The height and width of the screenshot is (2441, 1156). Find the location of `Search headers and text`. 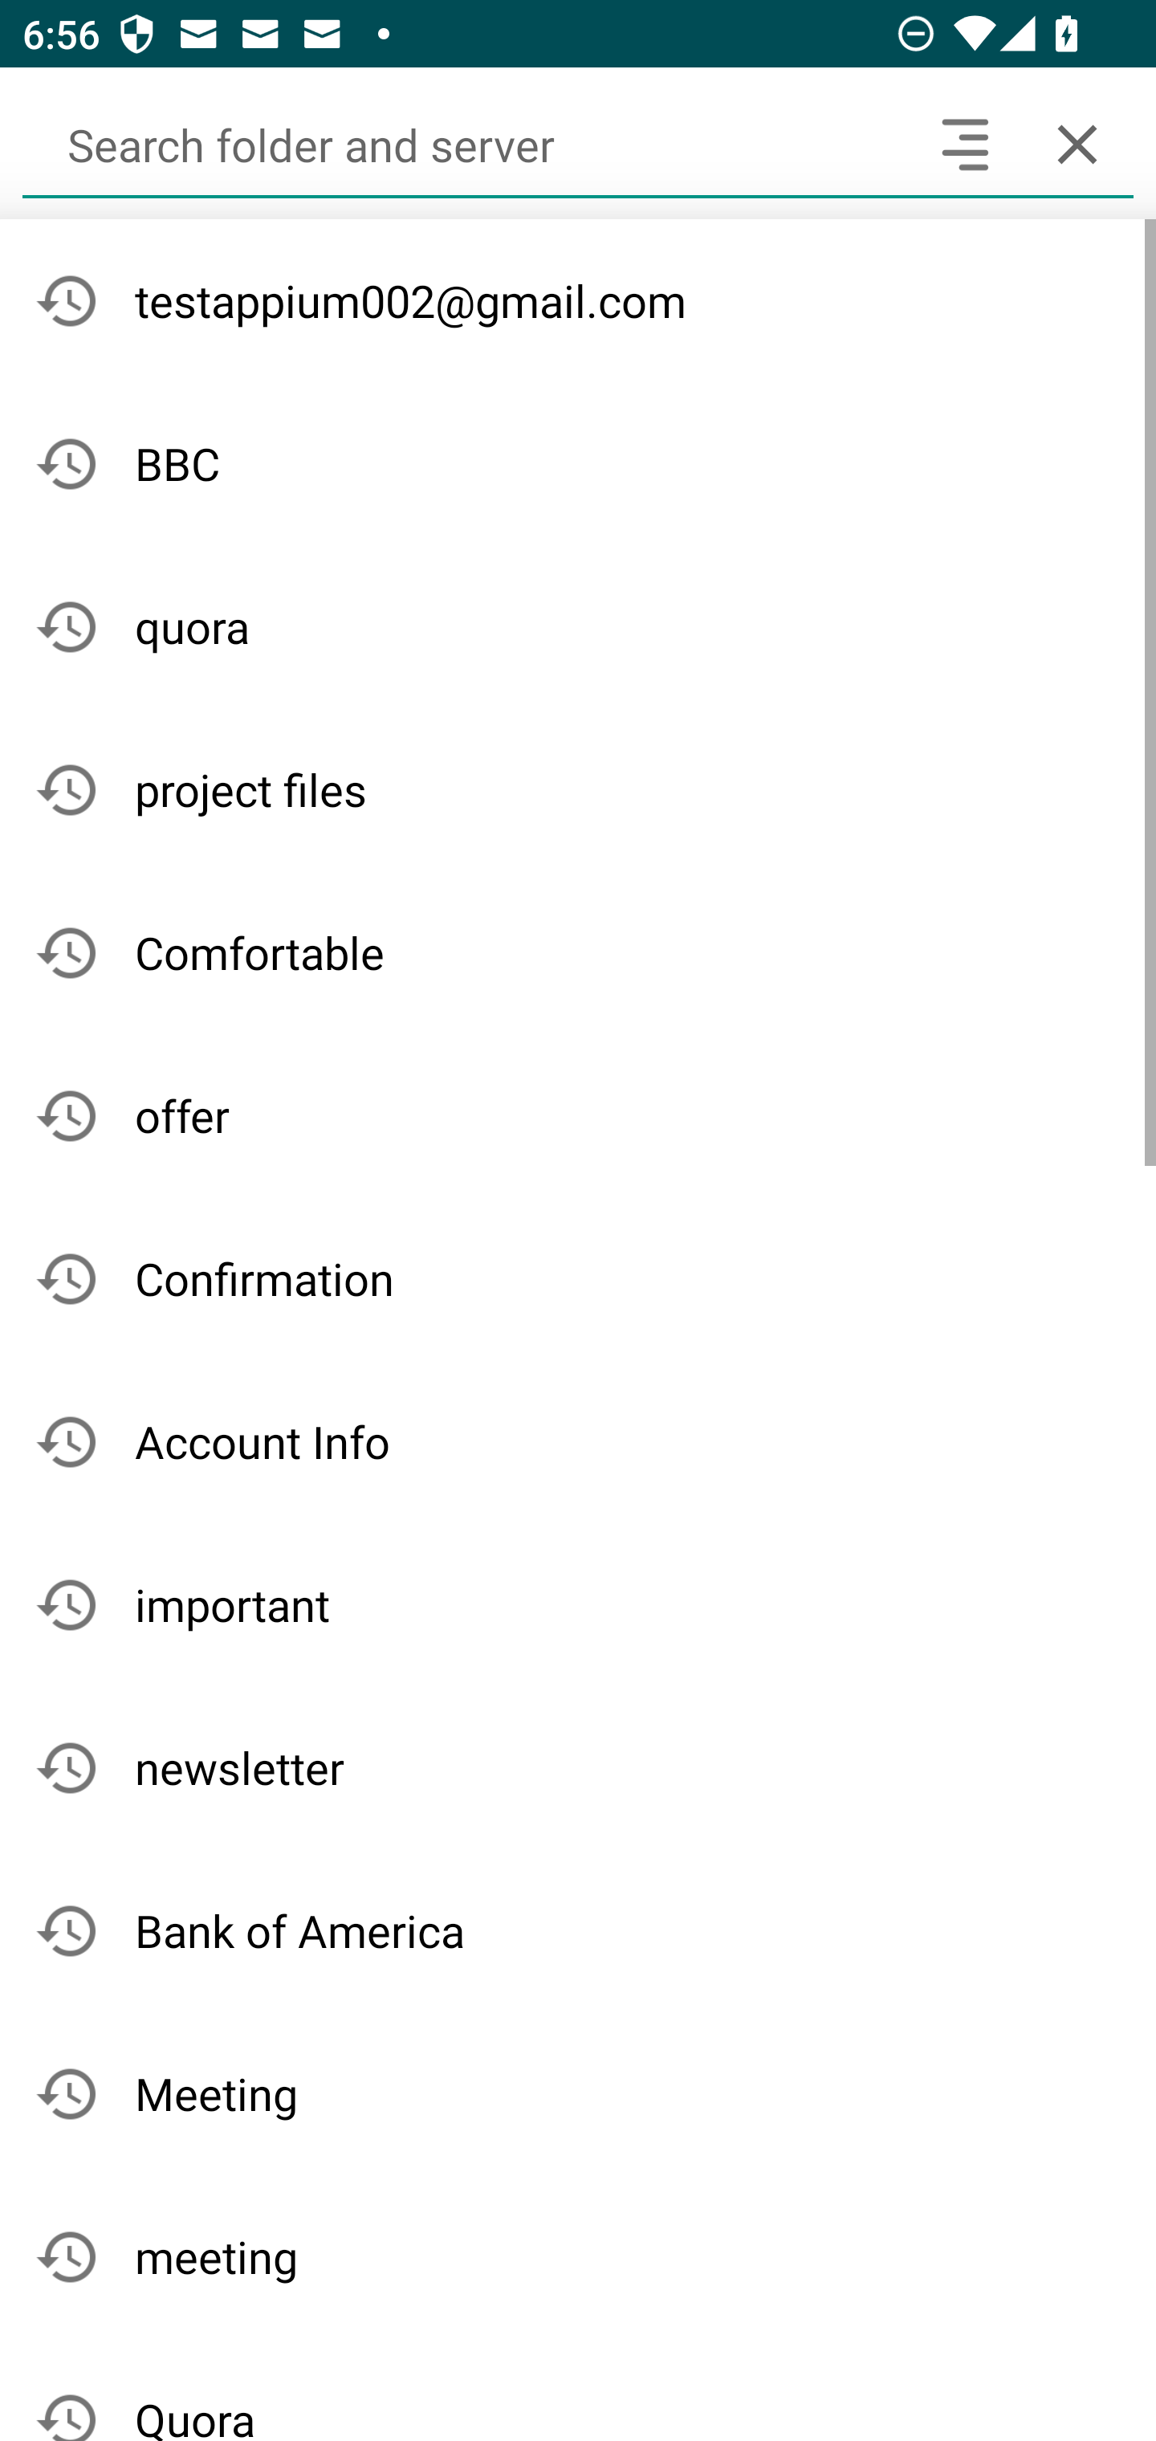

Search headers and text is located at coordinates (964, 144).